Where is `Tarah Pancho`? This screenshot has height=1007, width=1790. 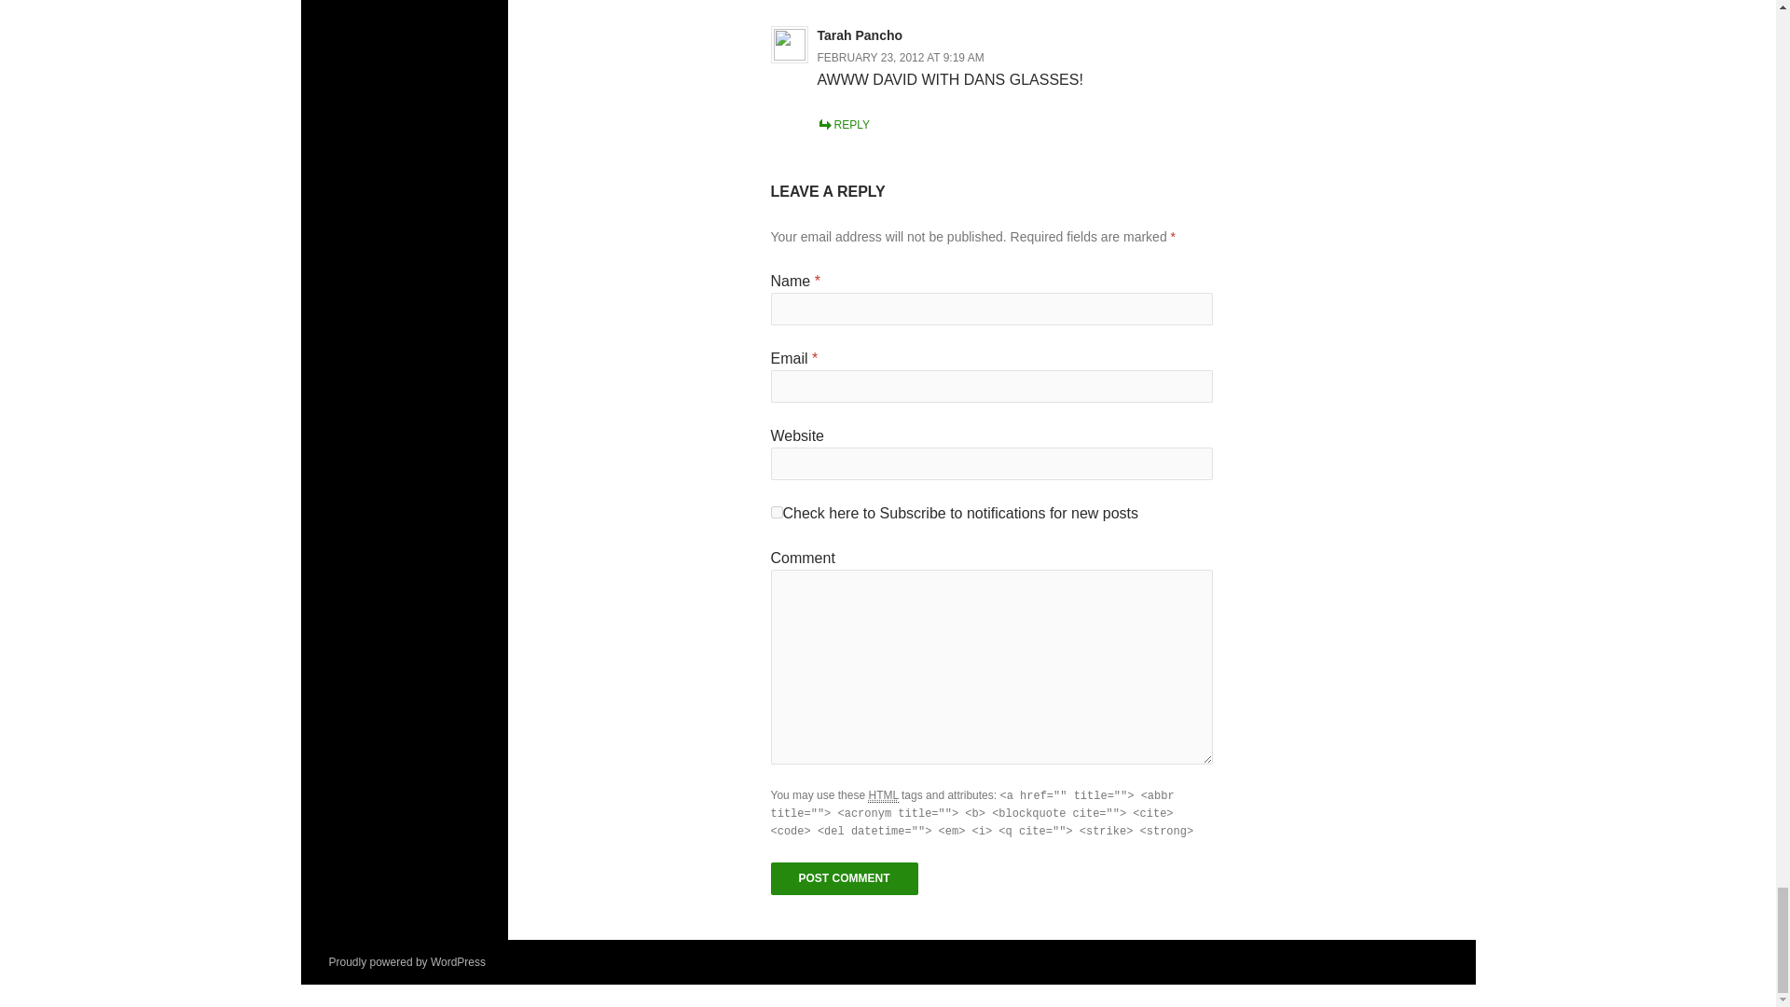 Tarah Pancho is located at coordinates (859, 34).